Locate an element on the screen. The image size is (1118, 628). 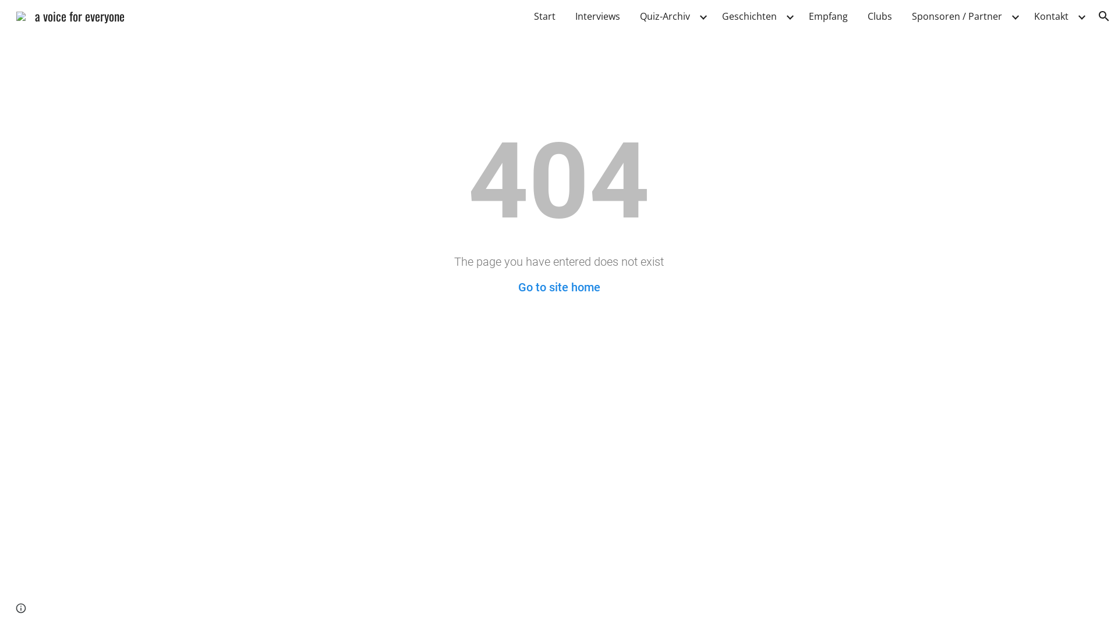
Sponsoren / Partner is located at coordinates (957, 16).